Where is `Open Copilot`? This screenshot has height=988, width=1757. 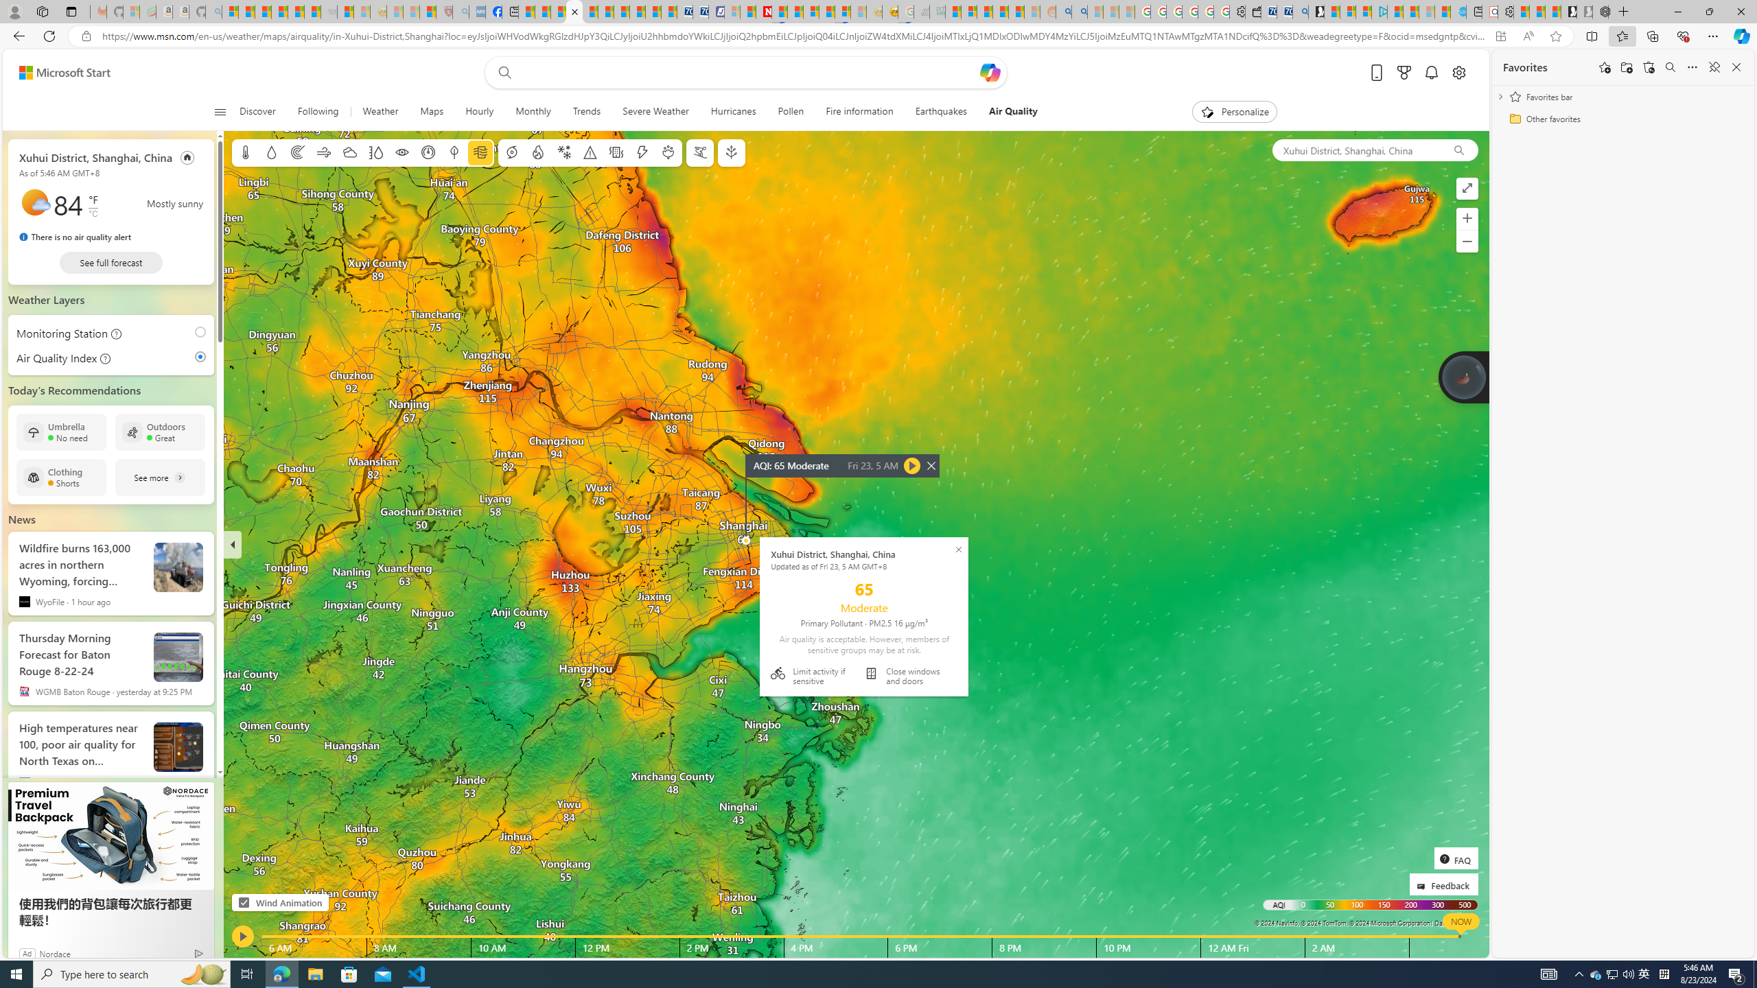 Open Copilot is located at coordinates (990, 73).